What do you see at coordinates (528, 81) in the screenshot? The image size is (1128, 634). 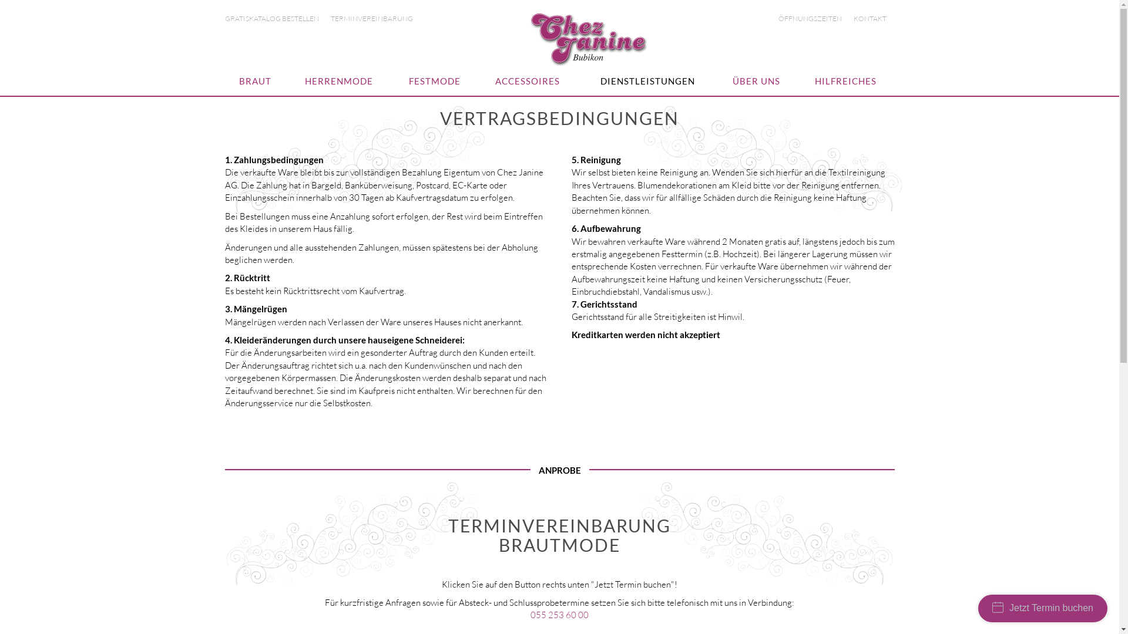 I see `ACCESSOIRES` at bounding box center [528, 81].